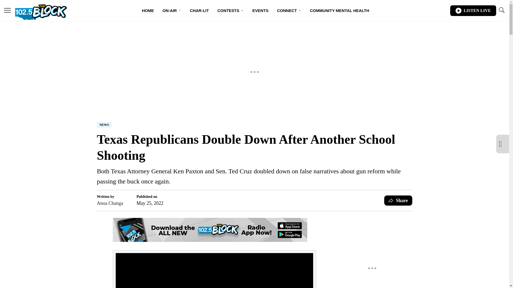  Describe the element at coordinates (398, 201) in the screenshot. I see `Share` at that location.